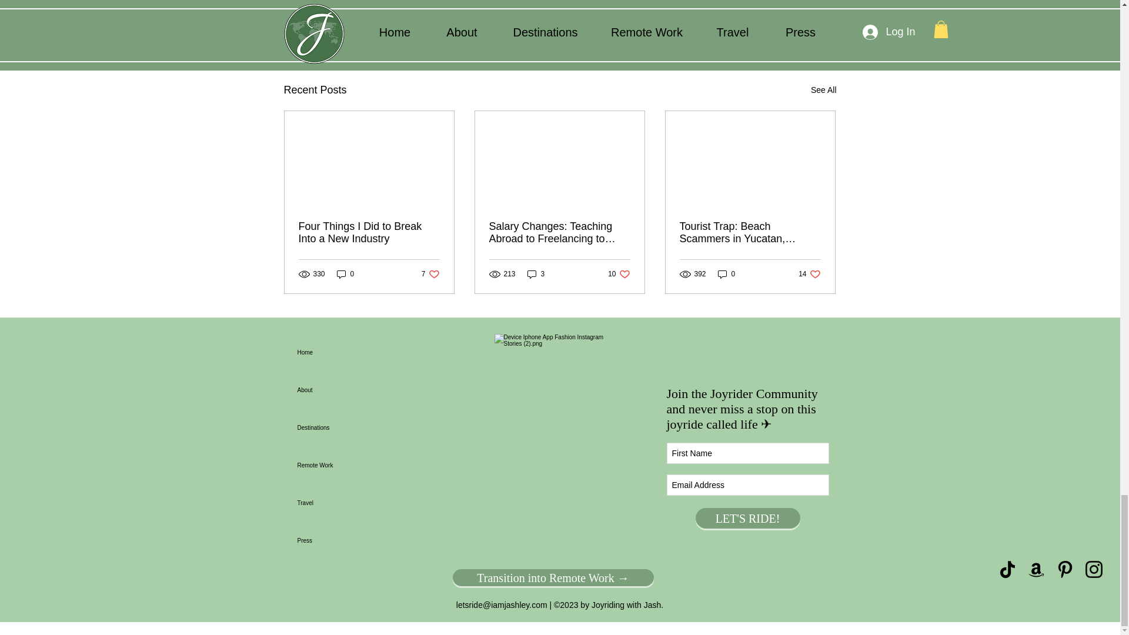 The image size is (1129, 635). I want to click on Four Things I Did to Break Into a New Industry, so click(369, 232).